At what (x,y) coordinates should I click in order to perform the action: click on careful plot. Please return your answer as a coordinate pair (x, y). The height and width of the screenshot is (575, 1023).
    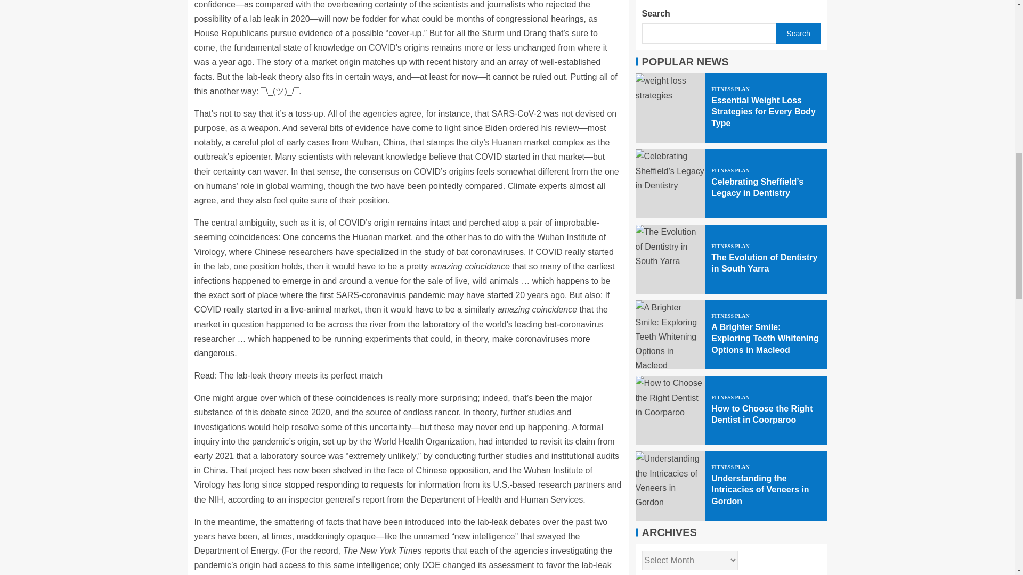
    Looking at the image, I should click on (254, 143).